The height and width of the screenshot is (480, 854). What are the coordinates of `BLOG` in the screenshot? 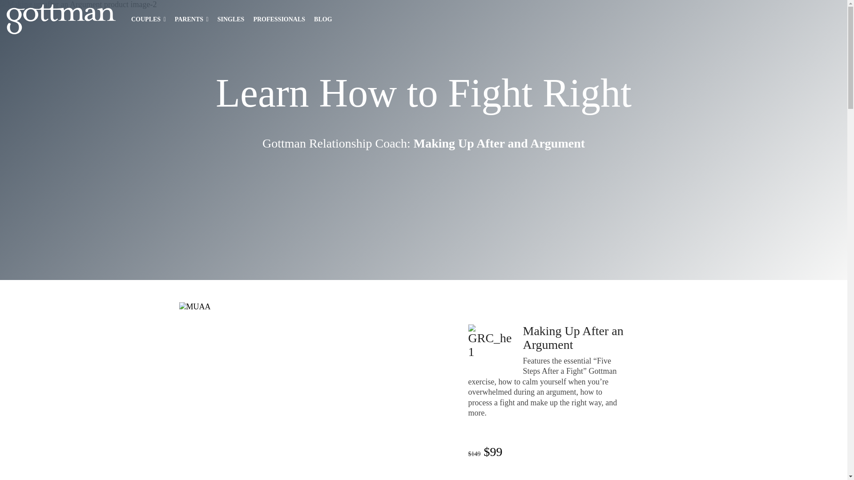 It's located at (323, 20).